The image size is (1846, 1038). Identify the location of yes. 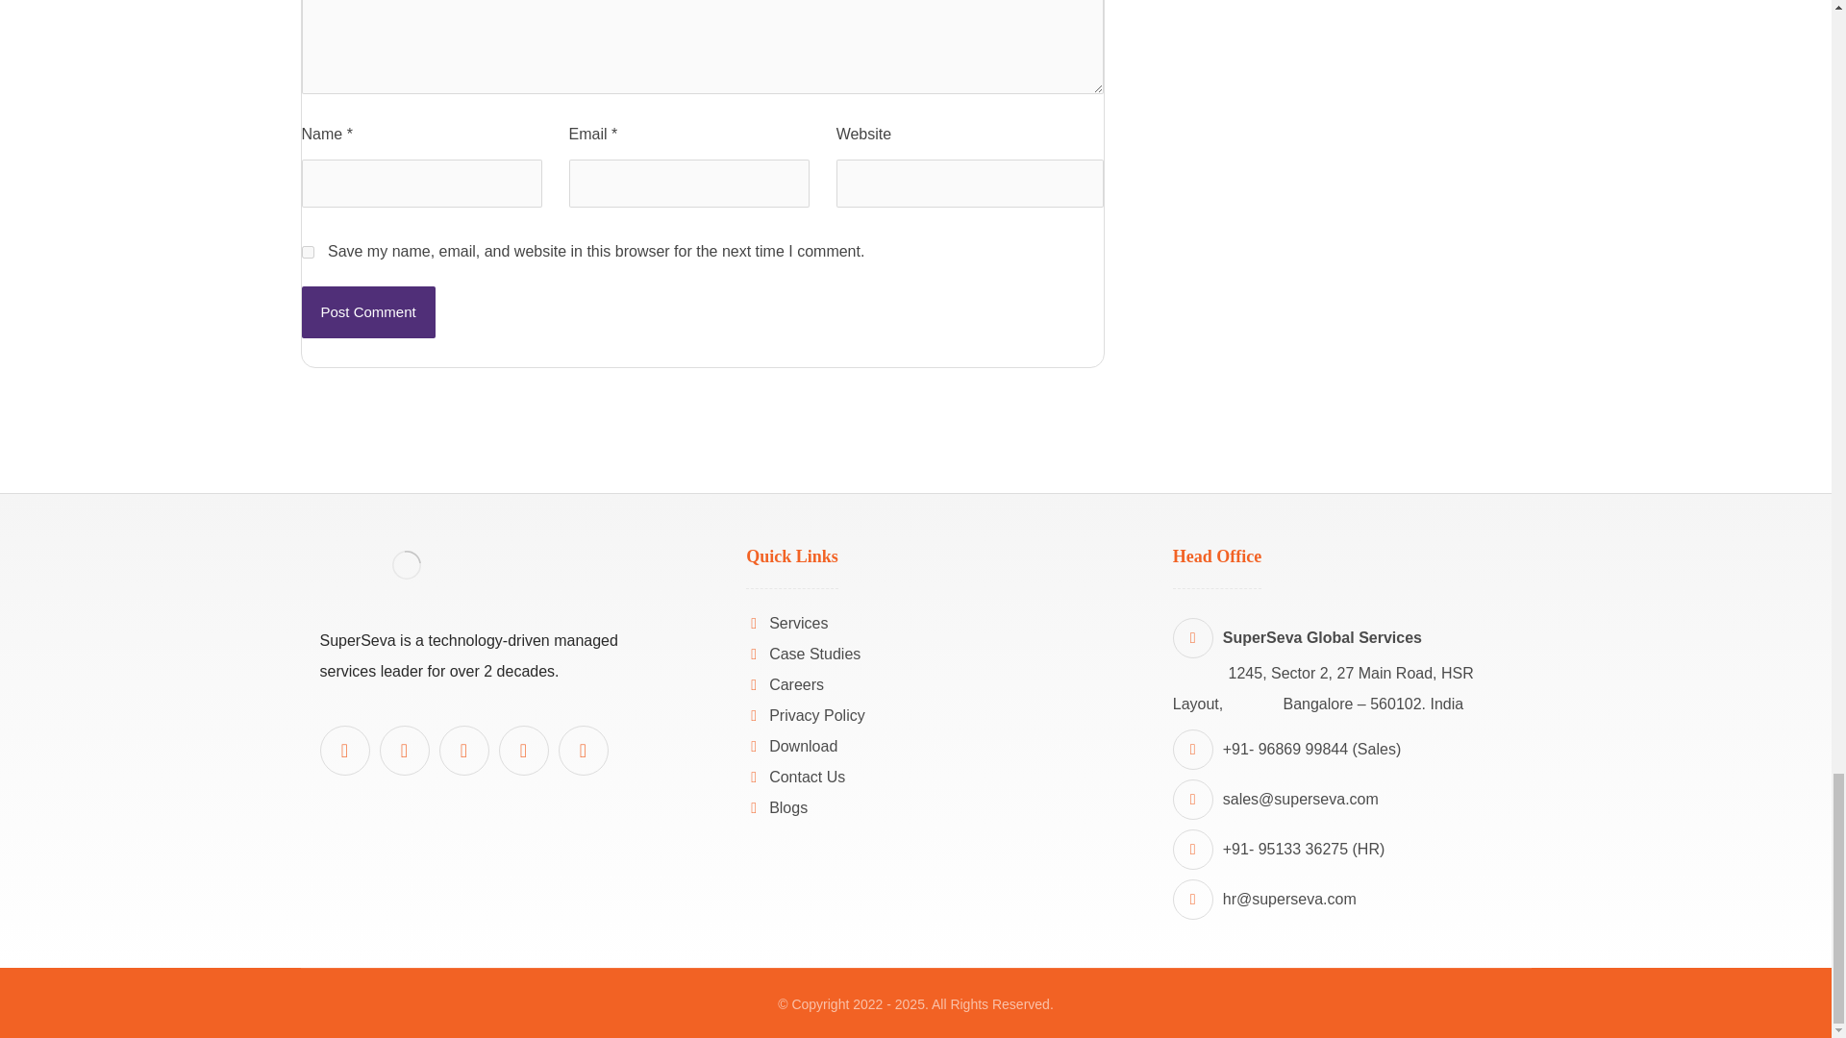
(308, 252).